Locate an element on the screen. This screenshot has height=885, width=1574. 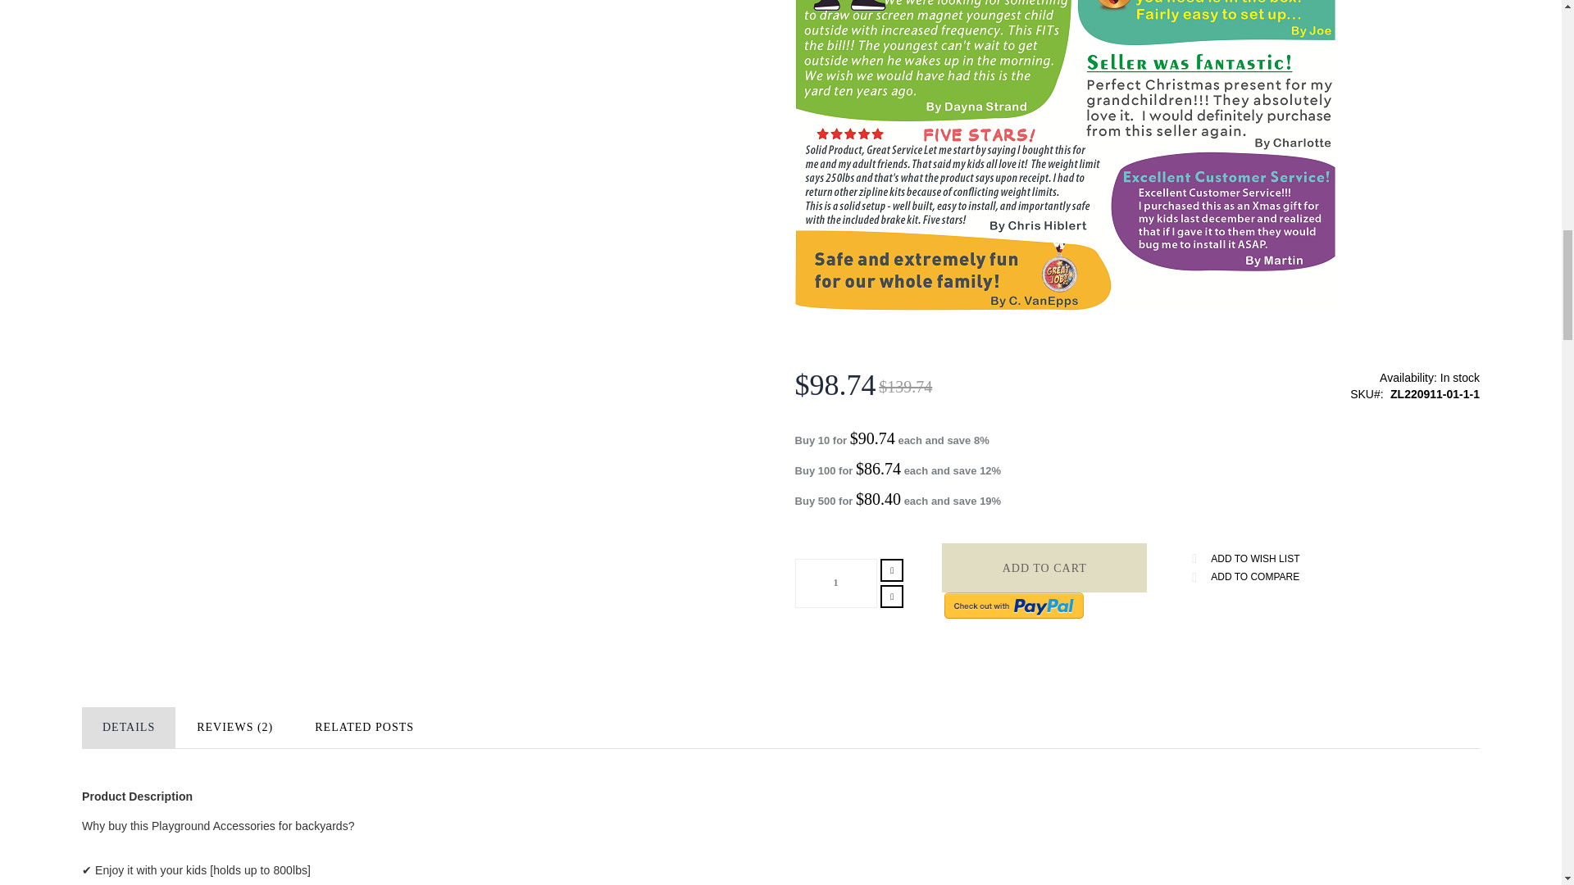
DETAILS is located at coordinates (128, 727).